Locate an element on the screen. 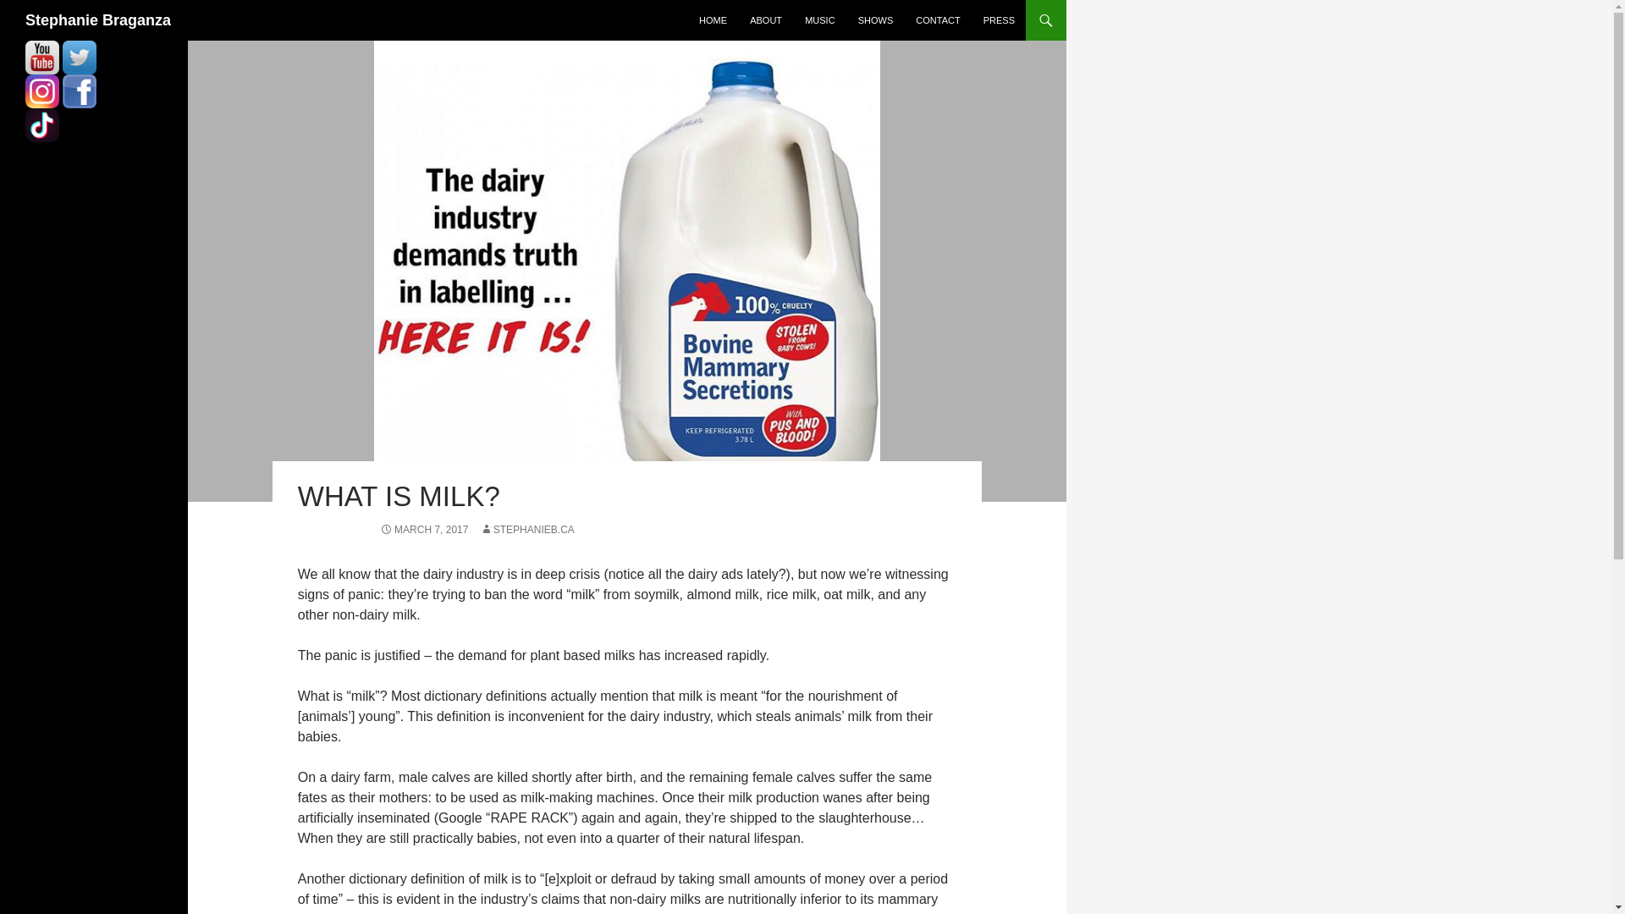 The image size is (1625, 914). ABOUT is located at coordinates (765, 20).